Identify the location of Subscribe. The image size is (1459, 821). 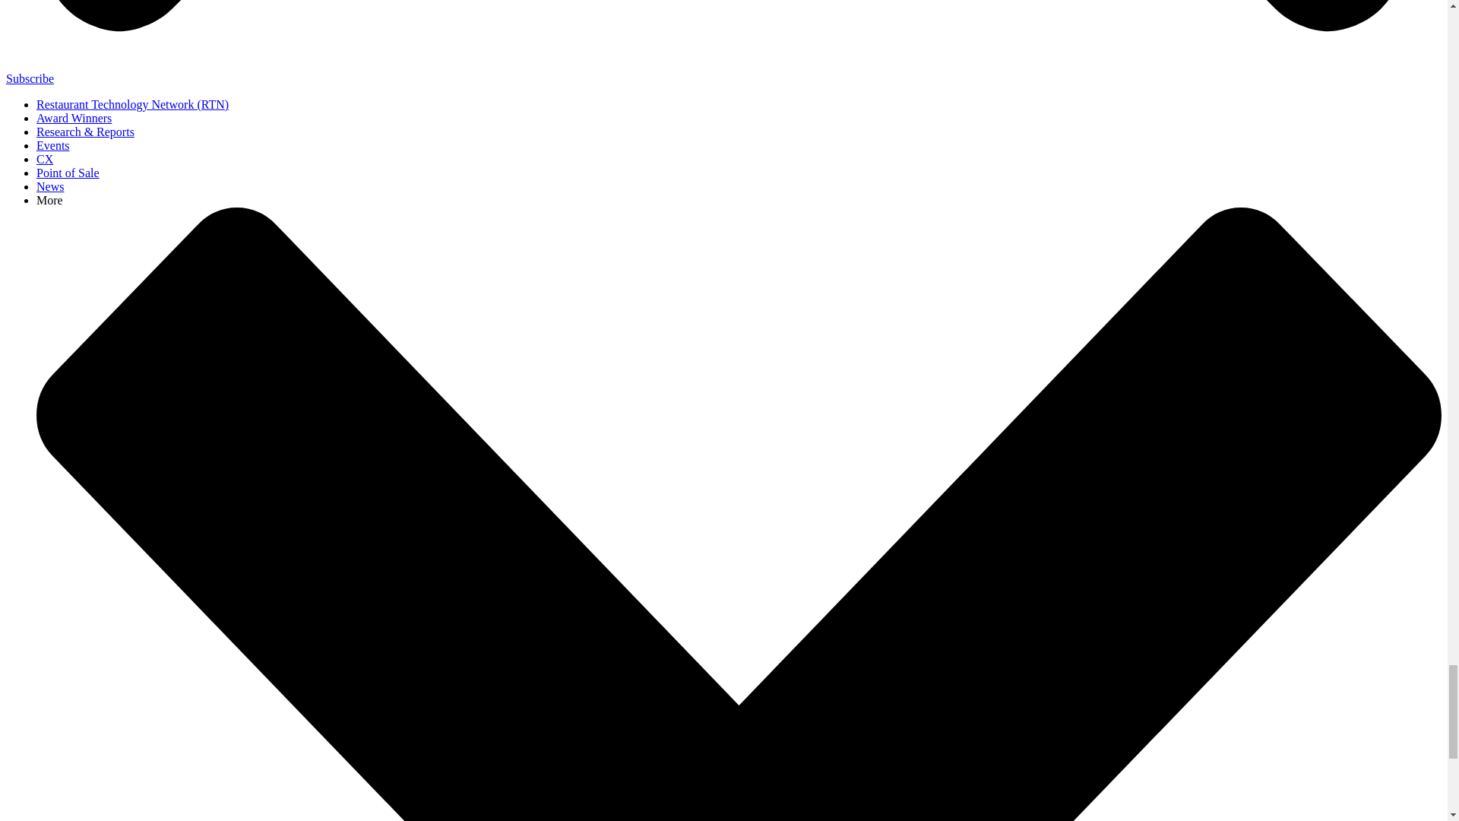
(30, 79).